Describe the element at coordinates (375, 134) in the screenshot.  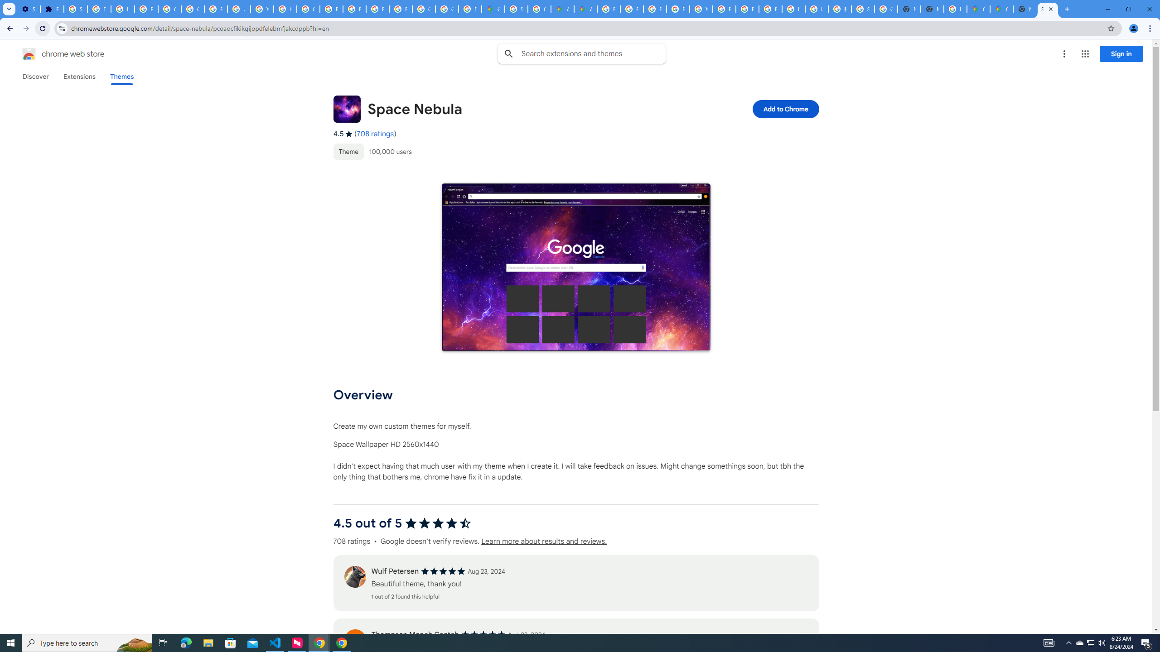
I see `708 ratings` at that location.